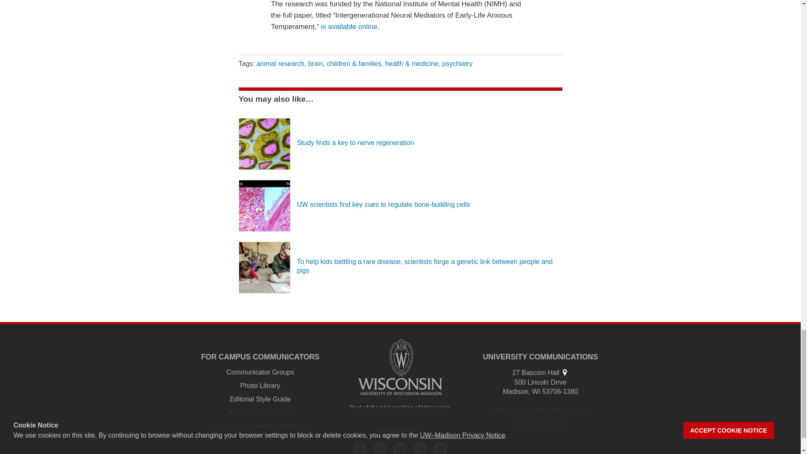 The height and width of the screenshot is (454, 807). Describe the element at coordinates (316, 63) in the screenshot. I see `brain` at that location.